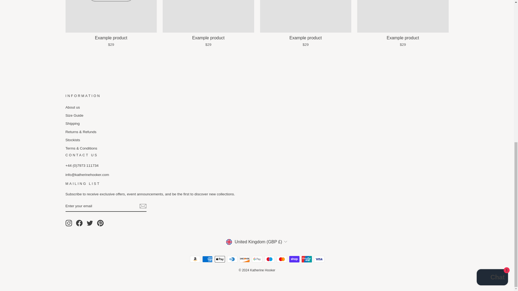  What do you see at coordinates (232, 259) in the screenshot?
I see `Diners Club` at bounding box center [232, 259].